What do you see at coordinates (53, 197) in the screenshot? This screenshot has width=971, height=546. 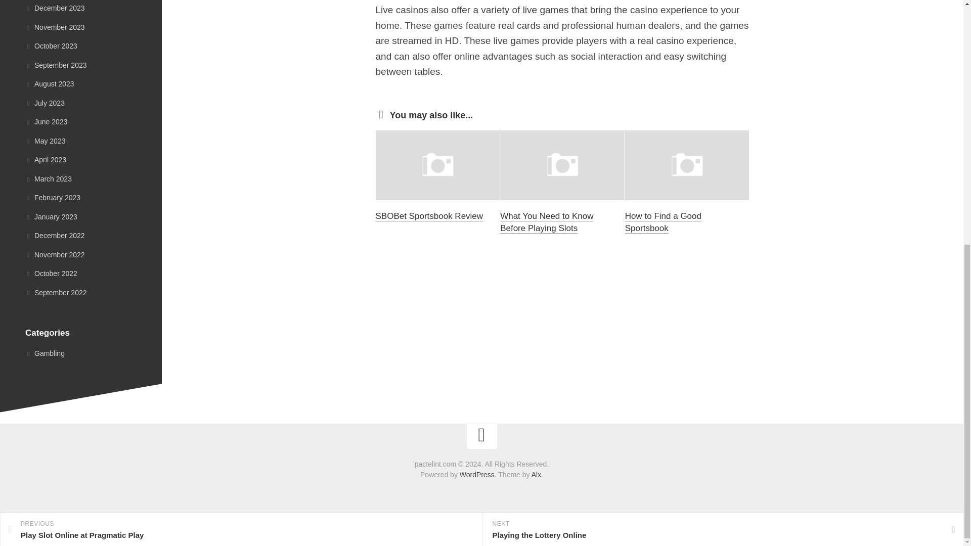 I see `June 2023` at bounding box center [53, 197].